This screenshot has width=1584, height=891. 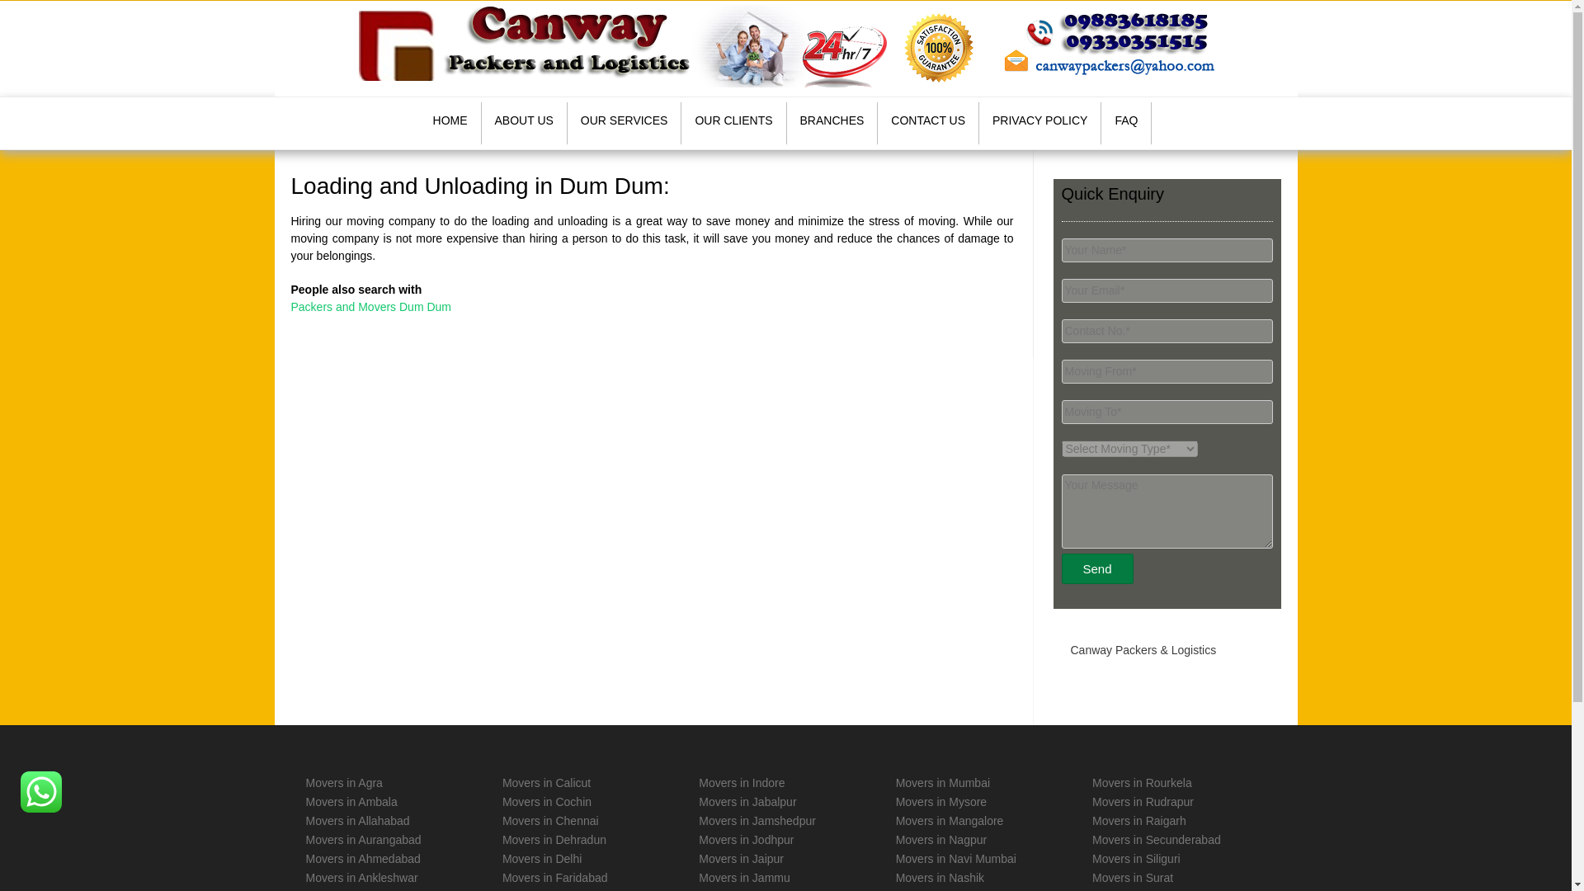 I want to click on Movers in Aurangabad, so click(x=363, y=840).